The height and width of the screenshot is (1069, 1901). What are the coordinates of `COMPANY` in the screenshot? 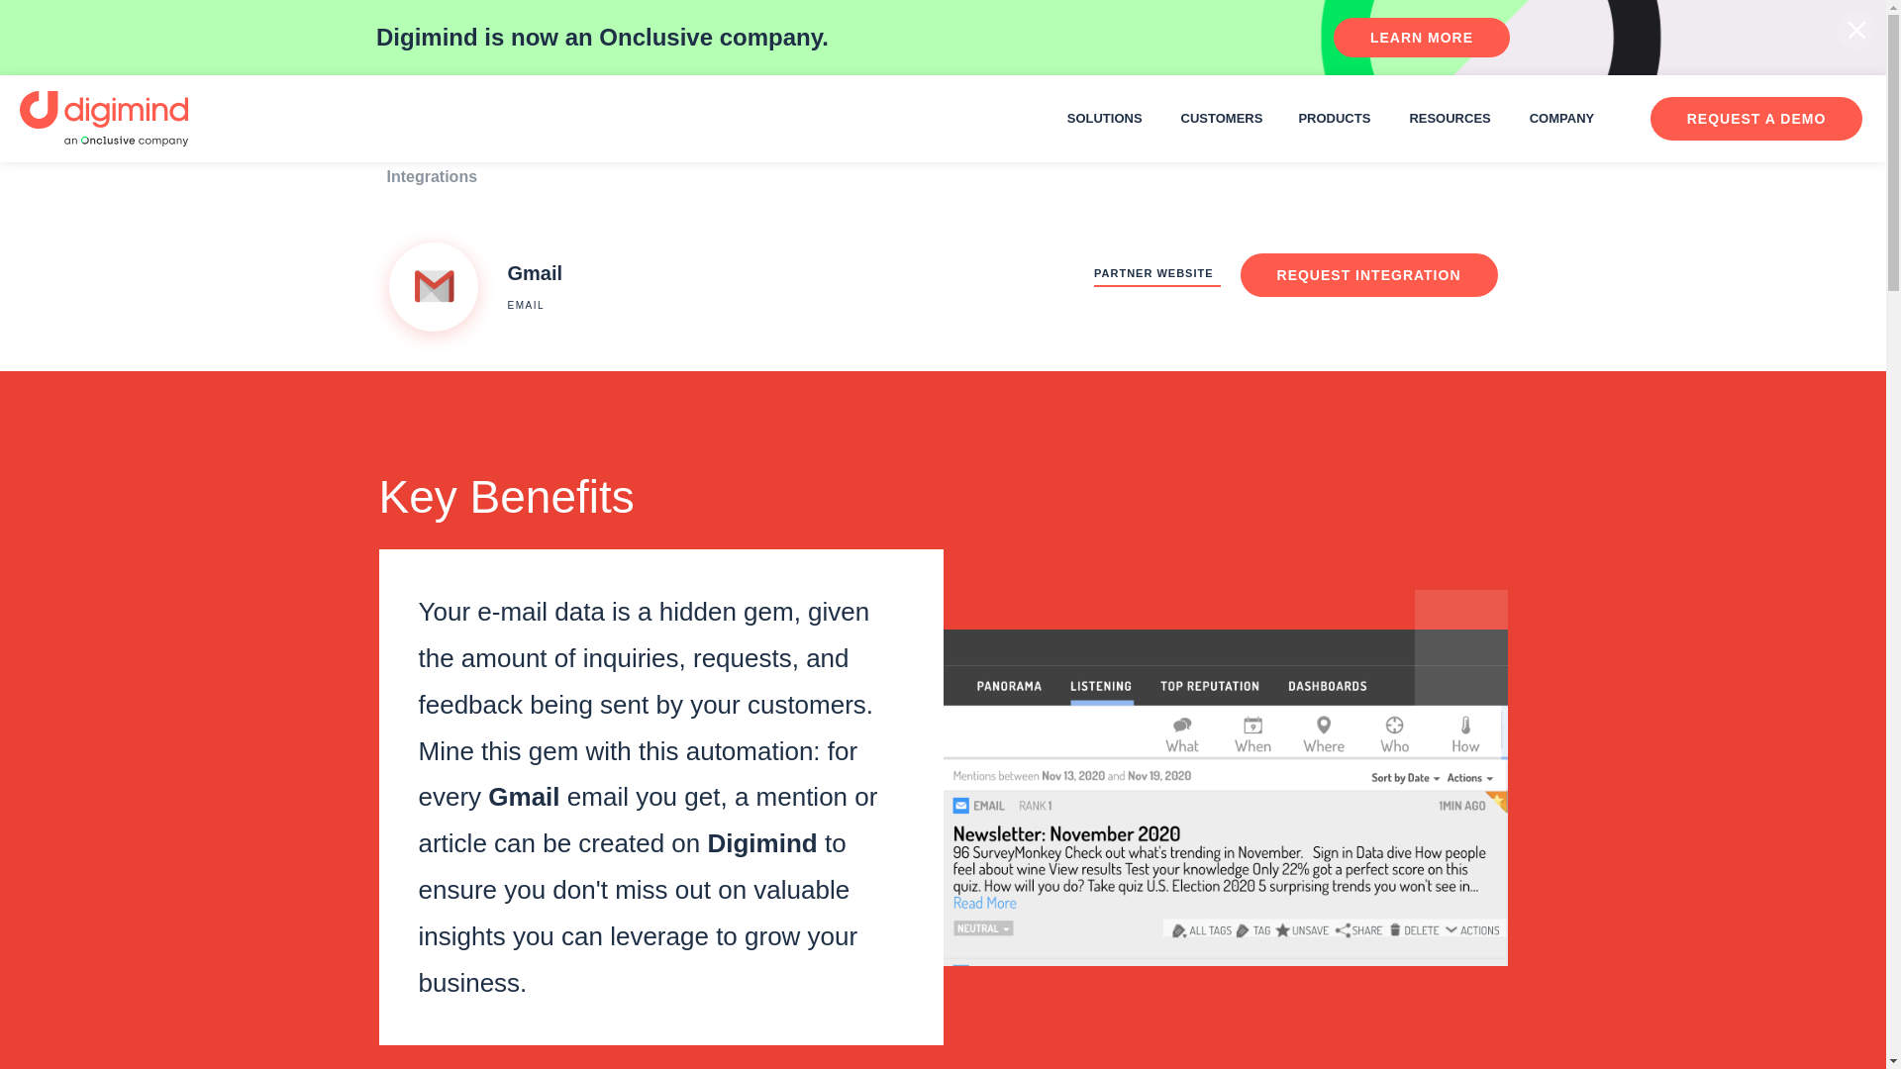 It's located at (1562, 119).